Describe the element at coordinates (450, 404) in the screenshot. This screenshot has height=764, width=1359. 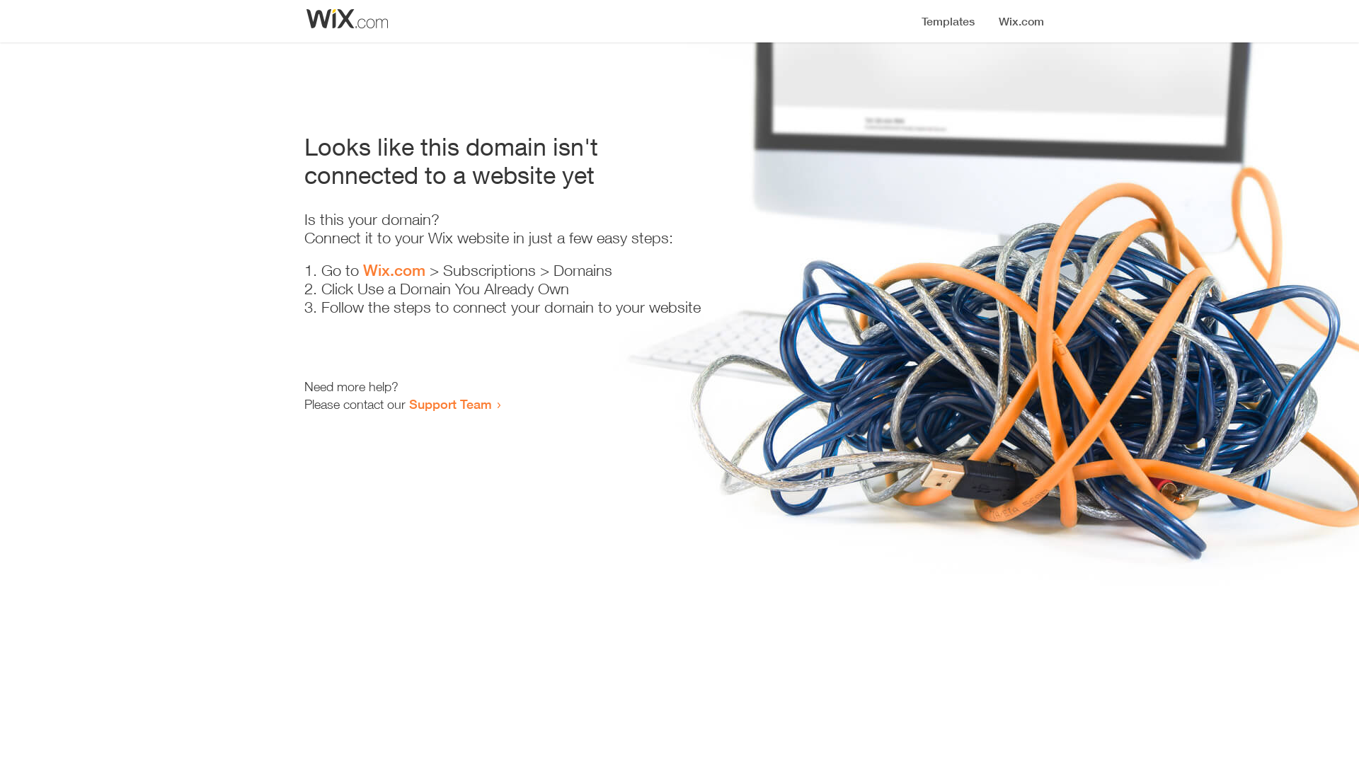
I see `Support Team` at that location.